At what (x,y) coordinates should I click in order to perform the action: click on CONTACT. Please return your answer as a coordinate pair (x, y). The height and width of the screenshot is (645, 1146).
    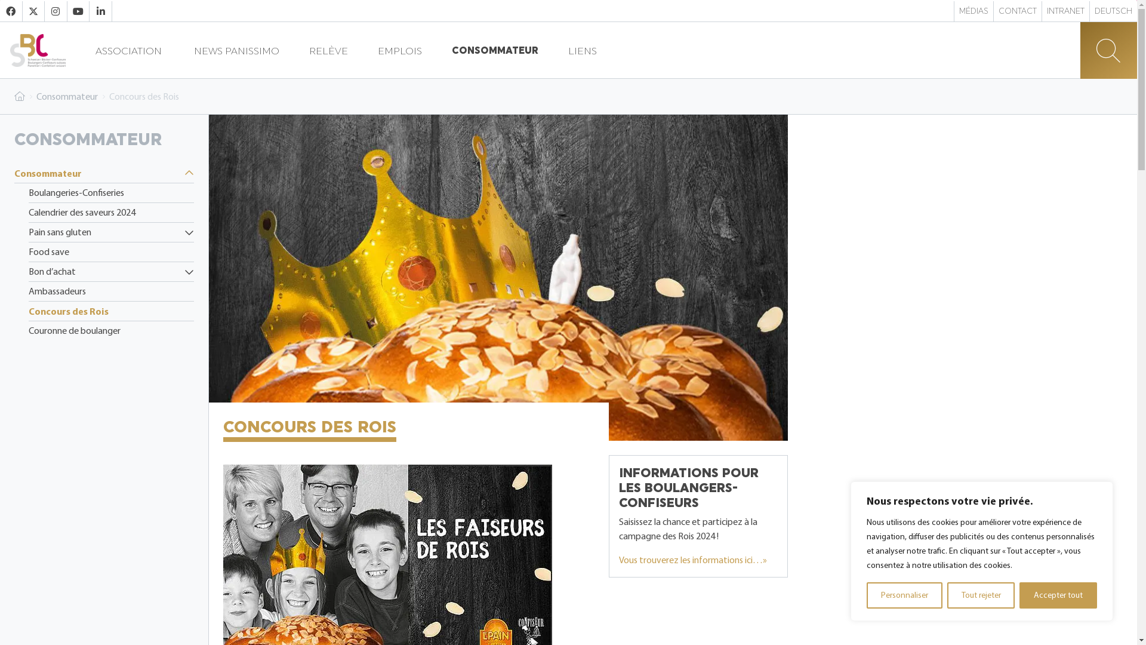
    Looking at the image, I should click on (1018, 11).